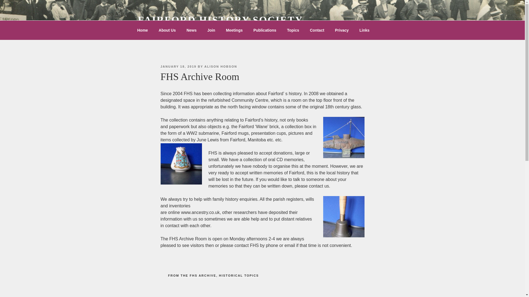  What do you see at coordinates (234, 30) in the screenshot?
I see `Meetings` at bounding box center [234, 30].